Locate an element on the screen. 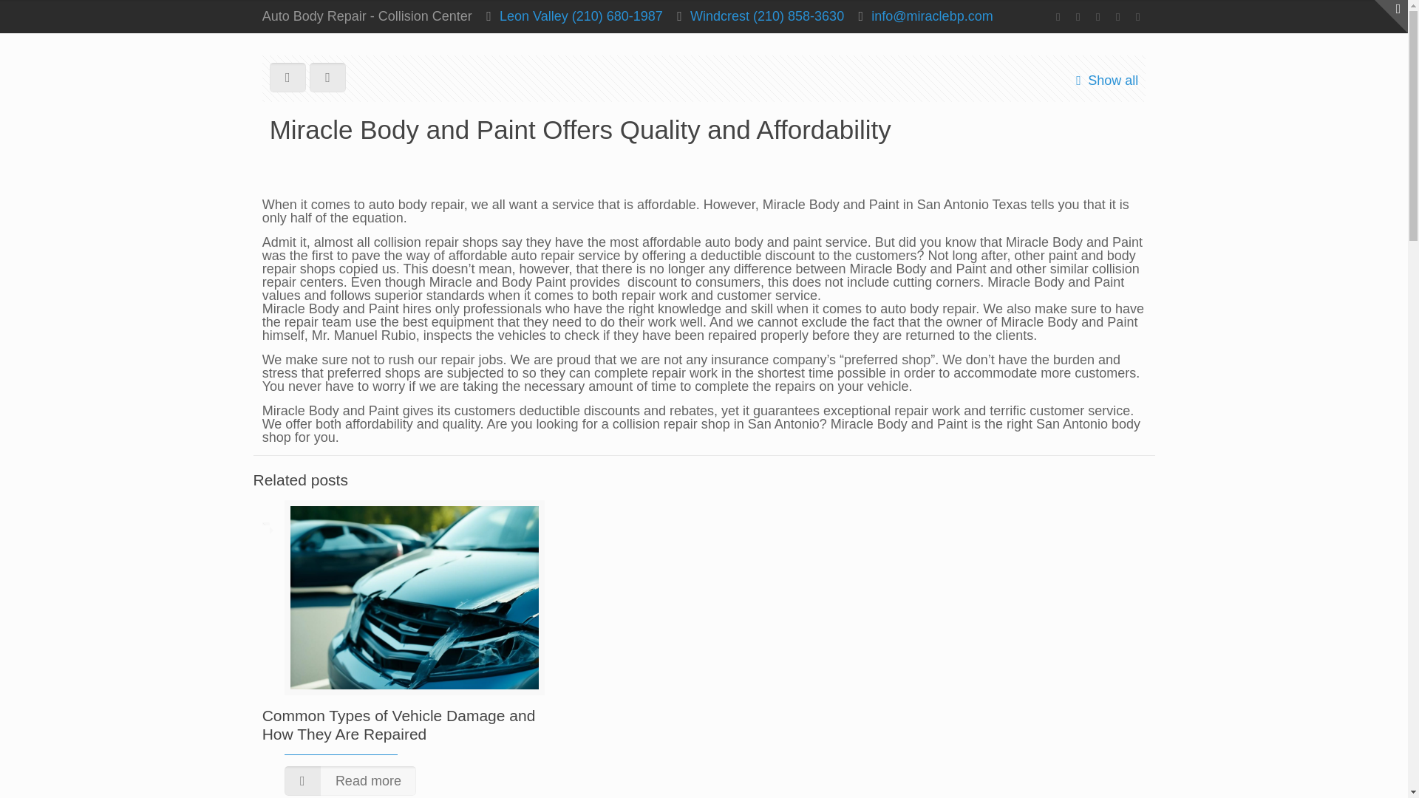 Image resolution: width=1419 pixels, height=798 pixels. Twitter is located at coordinates (1097, 16).